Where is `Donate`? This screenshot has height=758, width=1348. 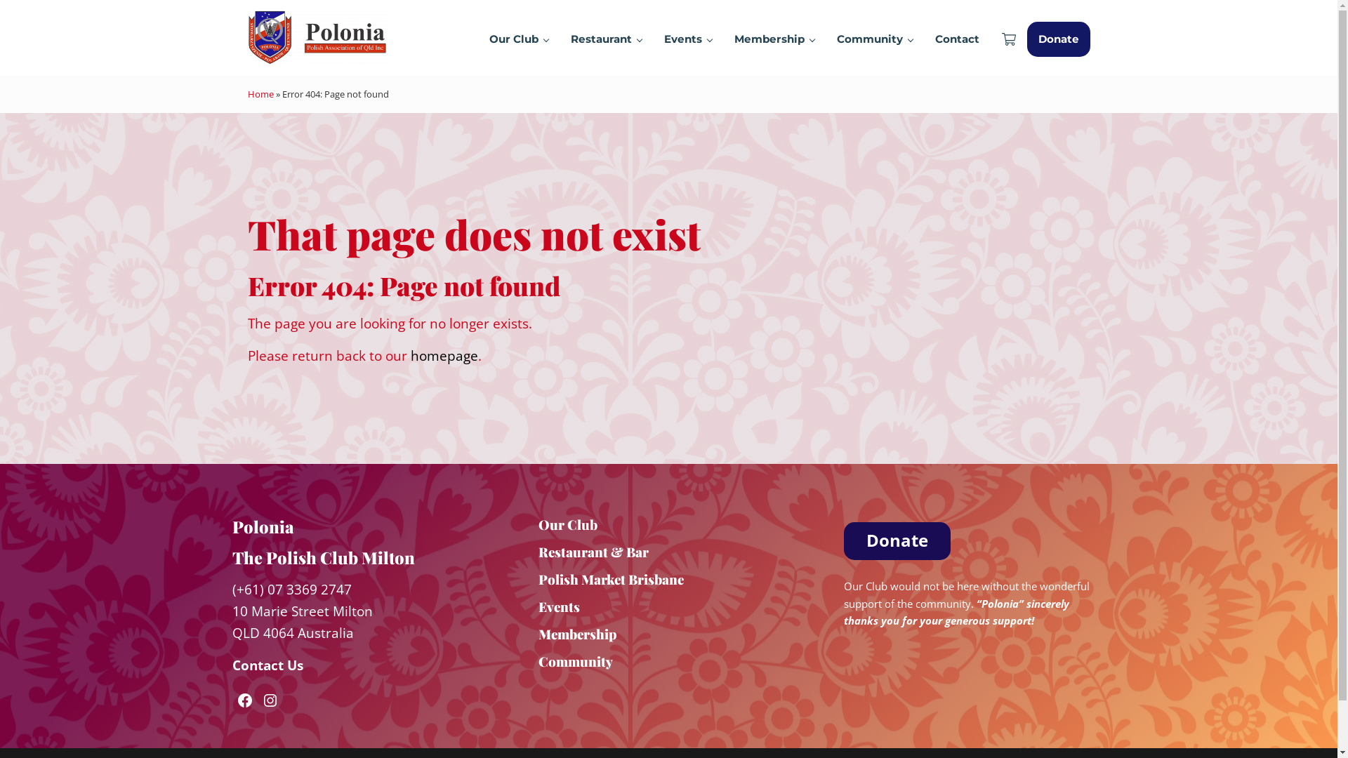
Donate is located at coordinates (897, 542).